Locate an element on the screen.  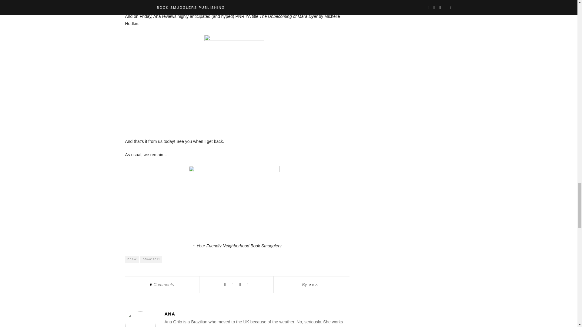
Posts by Ana is located at coordinates (256, 314).